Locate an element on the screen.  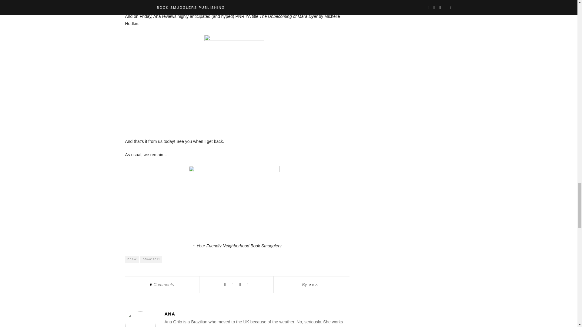
Posts by Ana is located at coordinates (256, 314).